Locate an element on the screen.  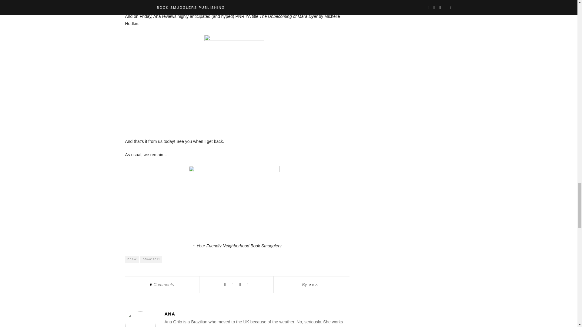
Posts by Ana is located at coordinates (256, 314).